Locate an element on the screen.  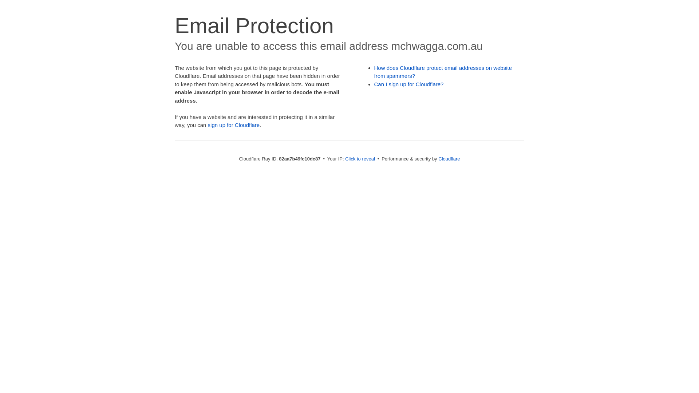
Click to reveal is located at coordinates (360, 159).